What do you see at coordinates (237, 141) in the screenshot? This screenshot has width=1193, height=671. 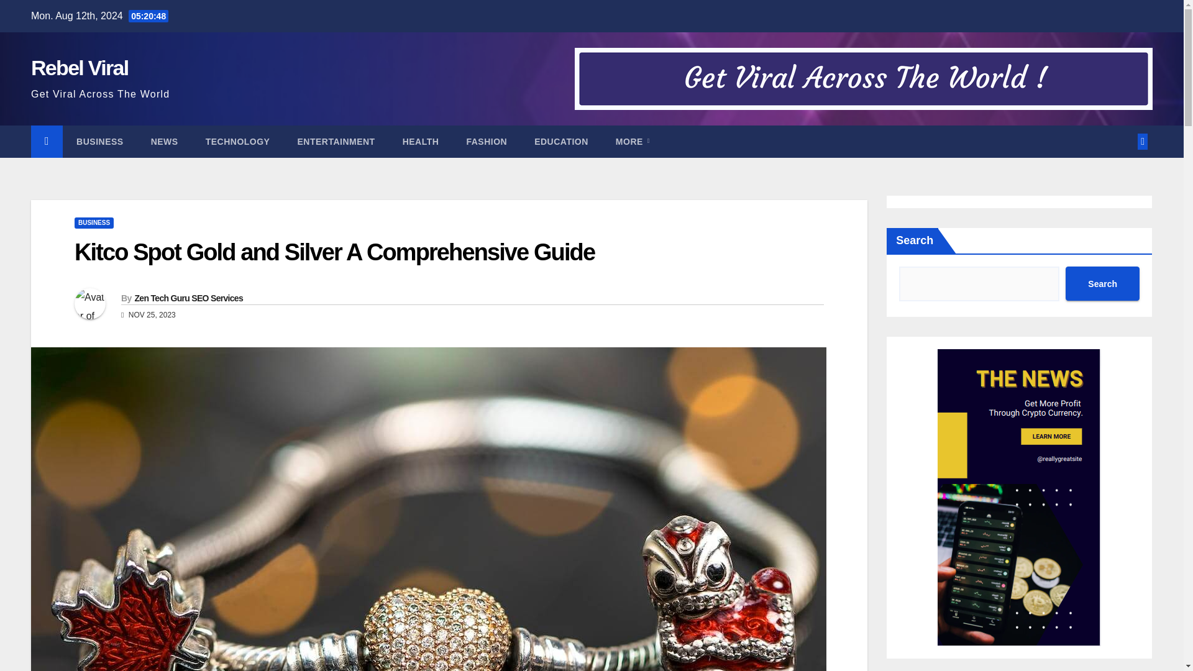 I see `TECHNOLOGY` at bounding box center [237, 141].